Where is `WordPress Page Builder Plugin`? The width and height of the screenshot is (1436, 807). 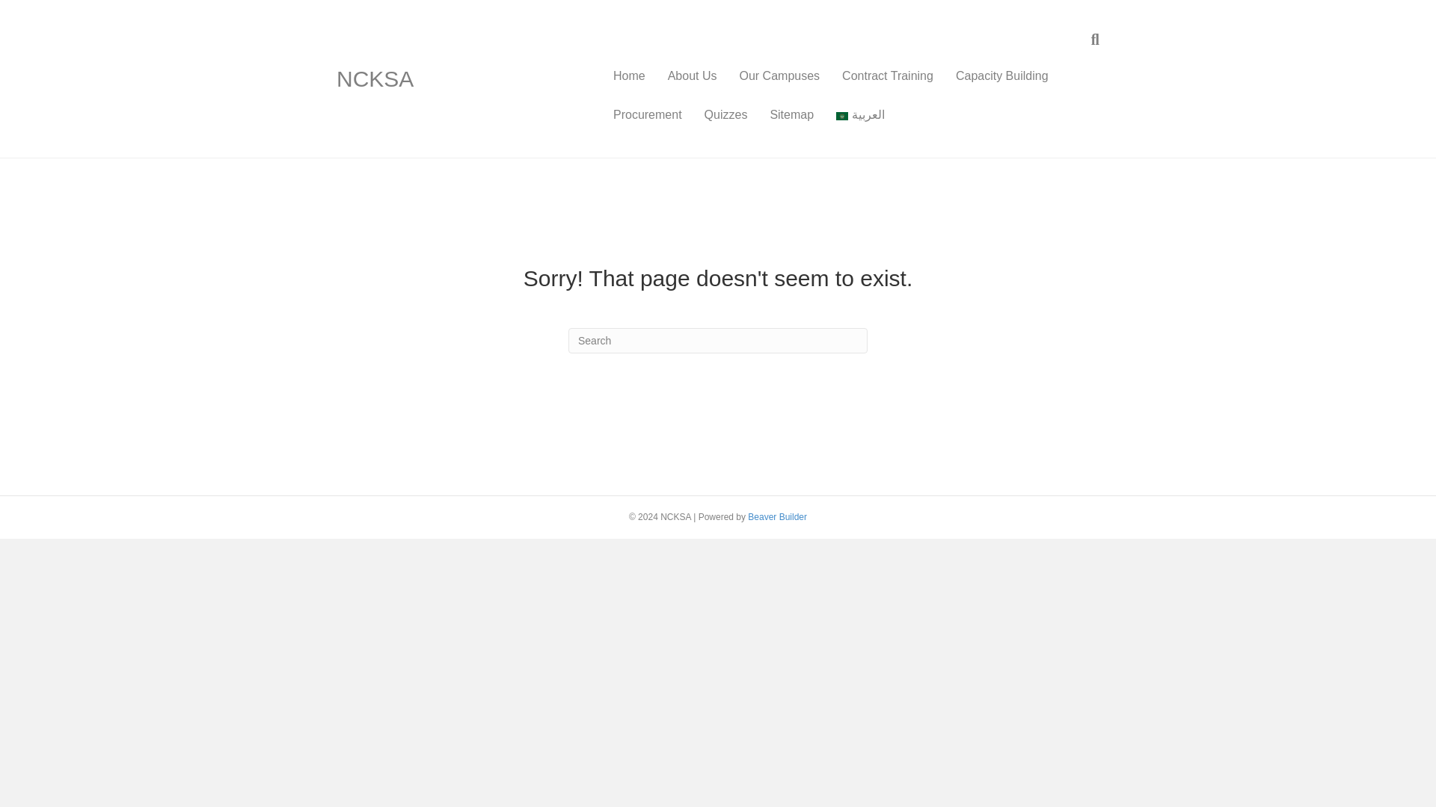
WordPress Page Builder Plugin is located at coordinates (778, 516).